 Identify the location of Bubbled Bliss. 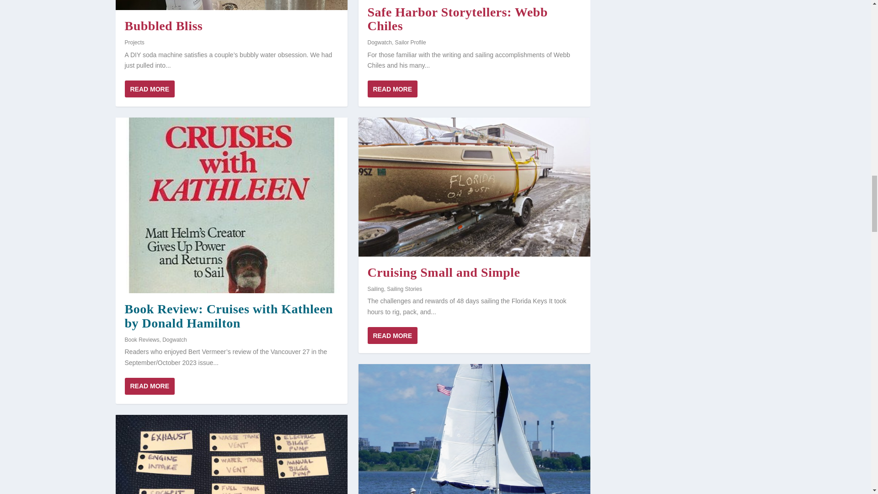
(230, 5).